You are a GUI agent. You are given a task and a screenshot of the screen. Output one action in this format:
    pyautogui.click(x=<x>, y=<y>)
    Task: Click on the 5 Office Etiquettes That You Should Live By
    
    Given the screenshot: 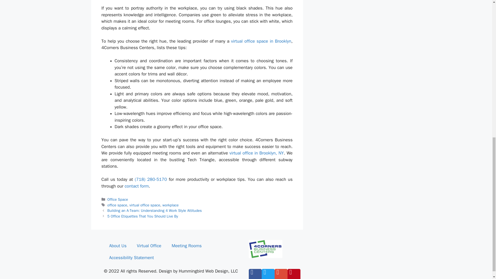 What is the action you would take?
    pyautogui.click(x=143, y=216)
    